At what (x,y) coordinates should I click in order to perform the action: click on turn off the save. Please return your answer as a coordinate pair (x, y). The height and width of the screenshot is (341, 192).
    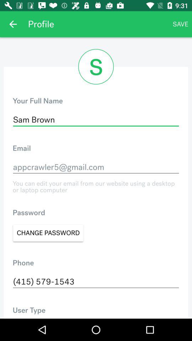
    Looking at the image, I should click on (181, 24).